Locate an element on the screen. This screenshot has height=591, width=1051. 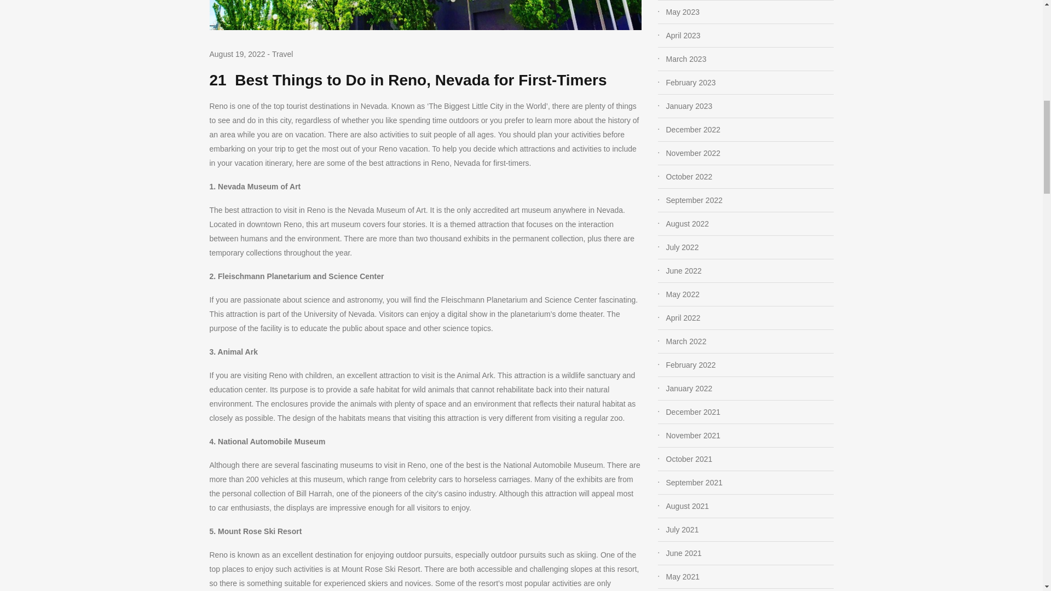
August 19, 2022 is located at coordinates (236, 55).